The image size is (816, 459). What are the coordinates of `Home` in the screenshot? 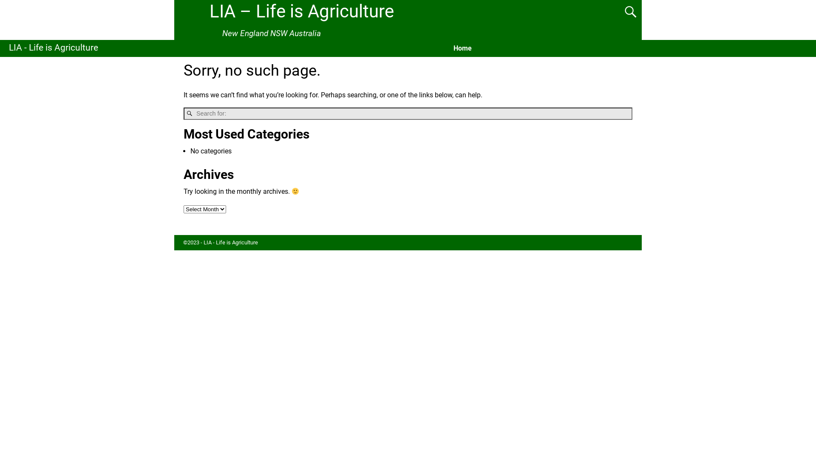 It's located at (462, 48).